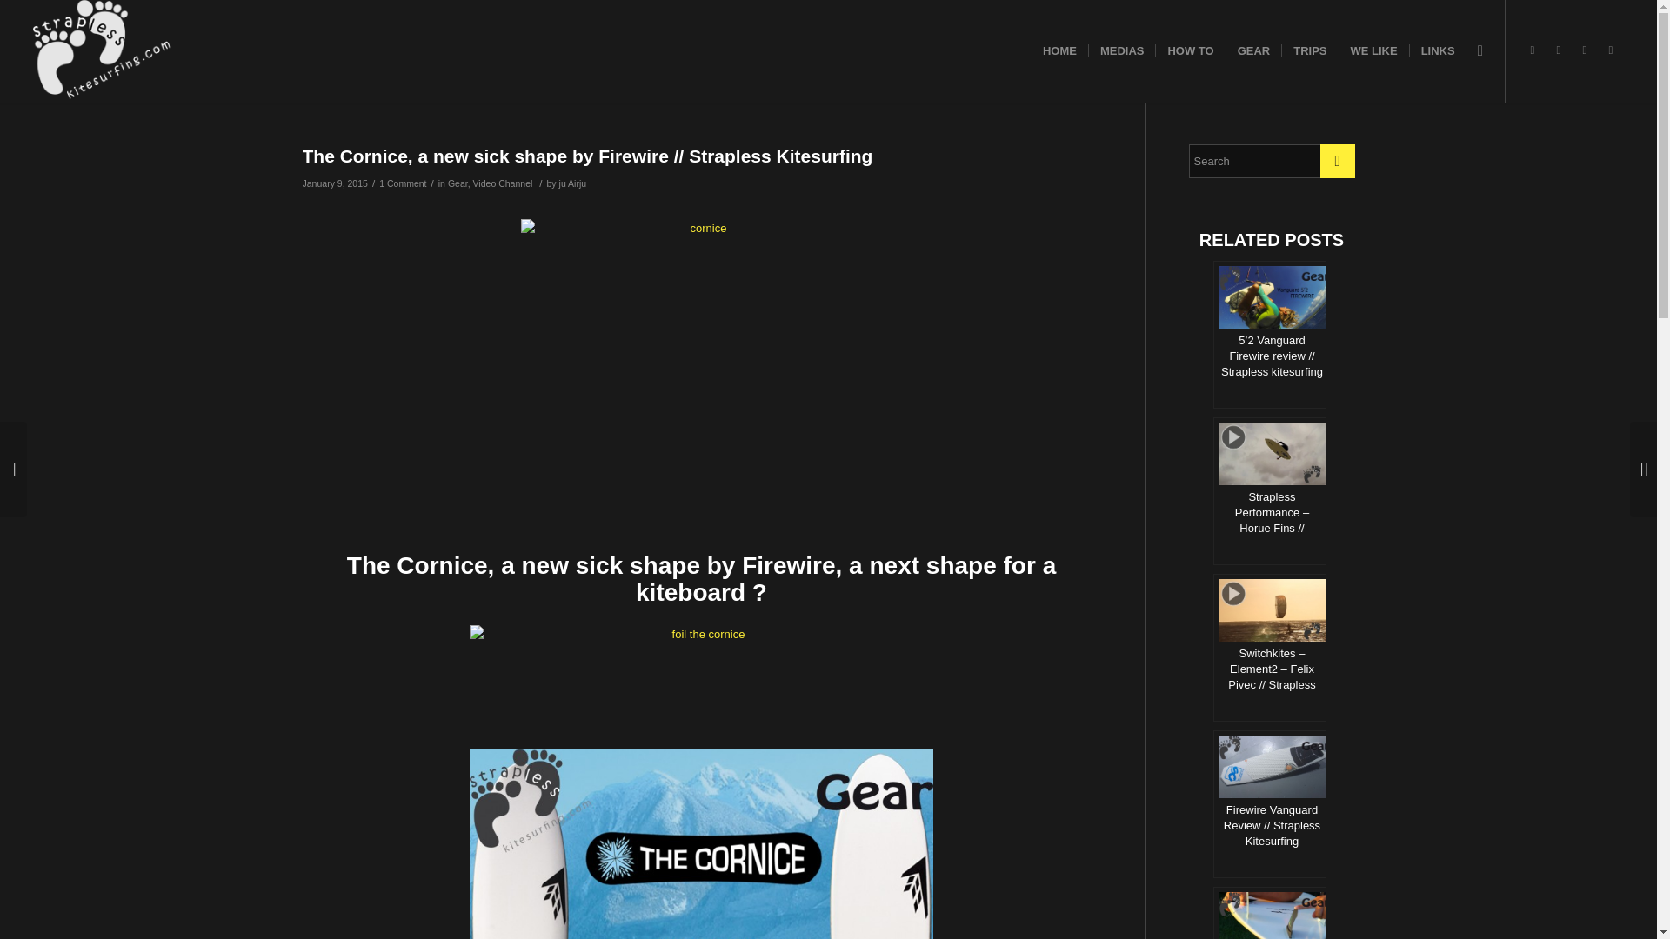 Image resolution: width=1670 pixels, height=939 pixels. What do you see at coordinates (1533, 50) in the screenshot?
I see `Facebook` at bounding box center [1533, 50].